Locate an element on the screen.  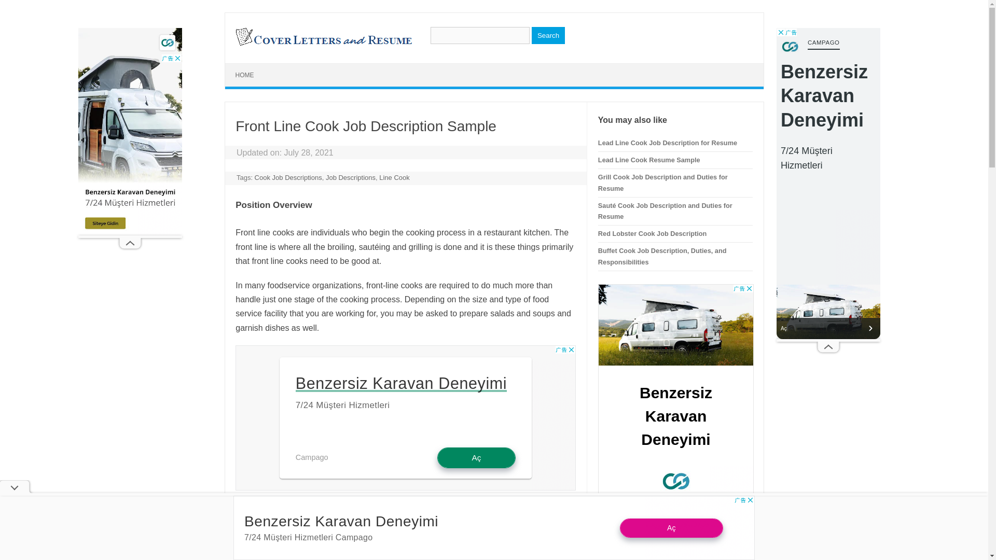
Search is located at coordinates (548, 35).